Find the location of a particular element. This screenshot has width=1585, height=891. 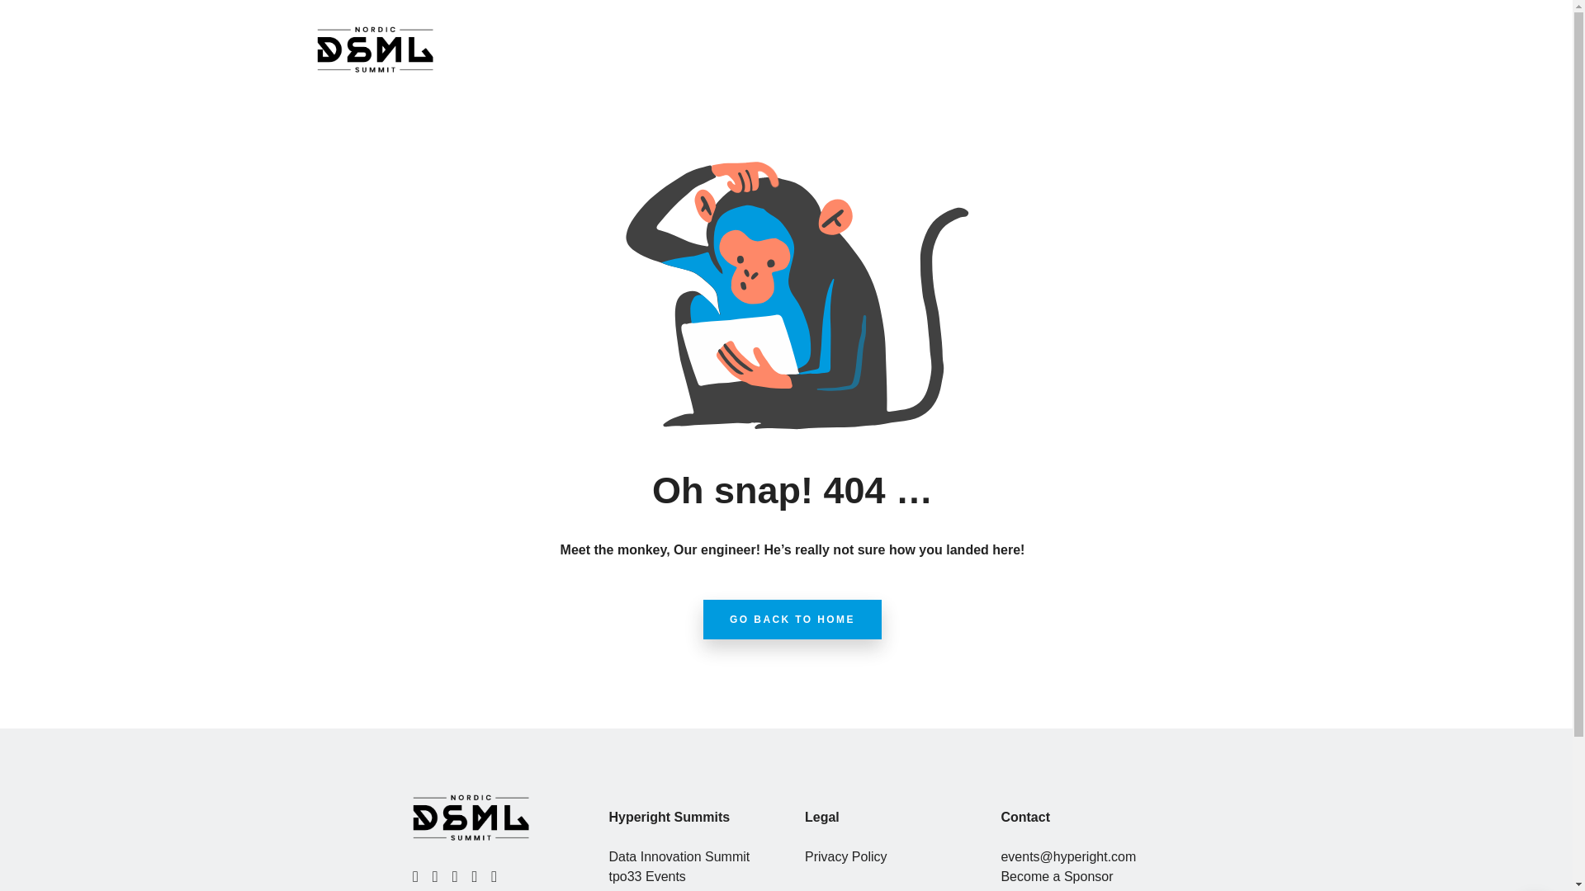

tpo33 Events is located at coordinates (646, 876).